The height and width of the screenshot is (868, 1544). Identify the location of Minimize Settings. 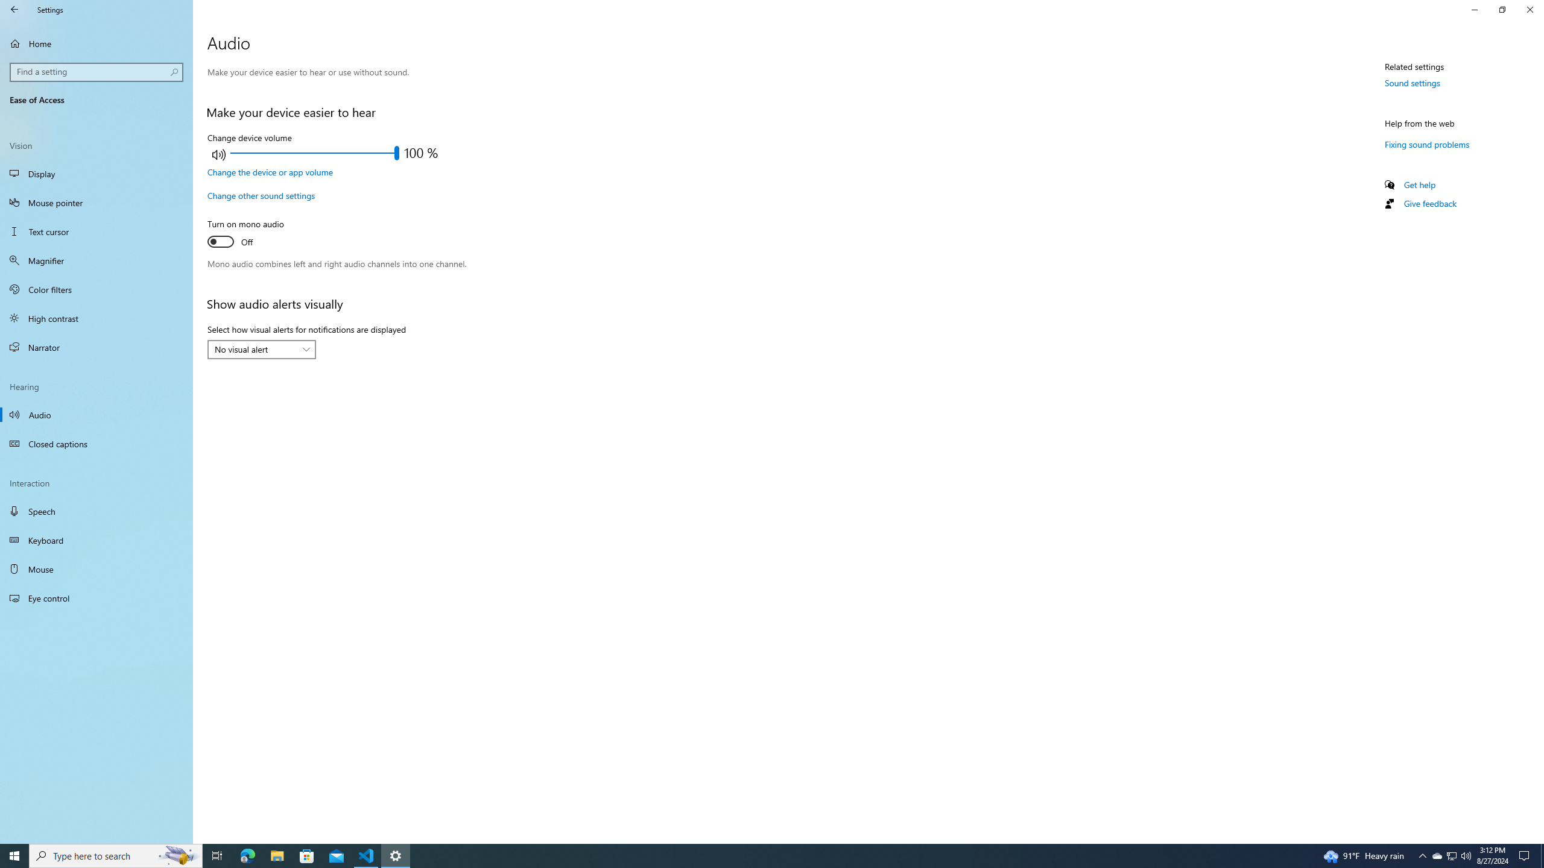
(1474, 10).